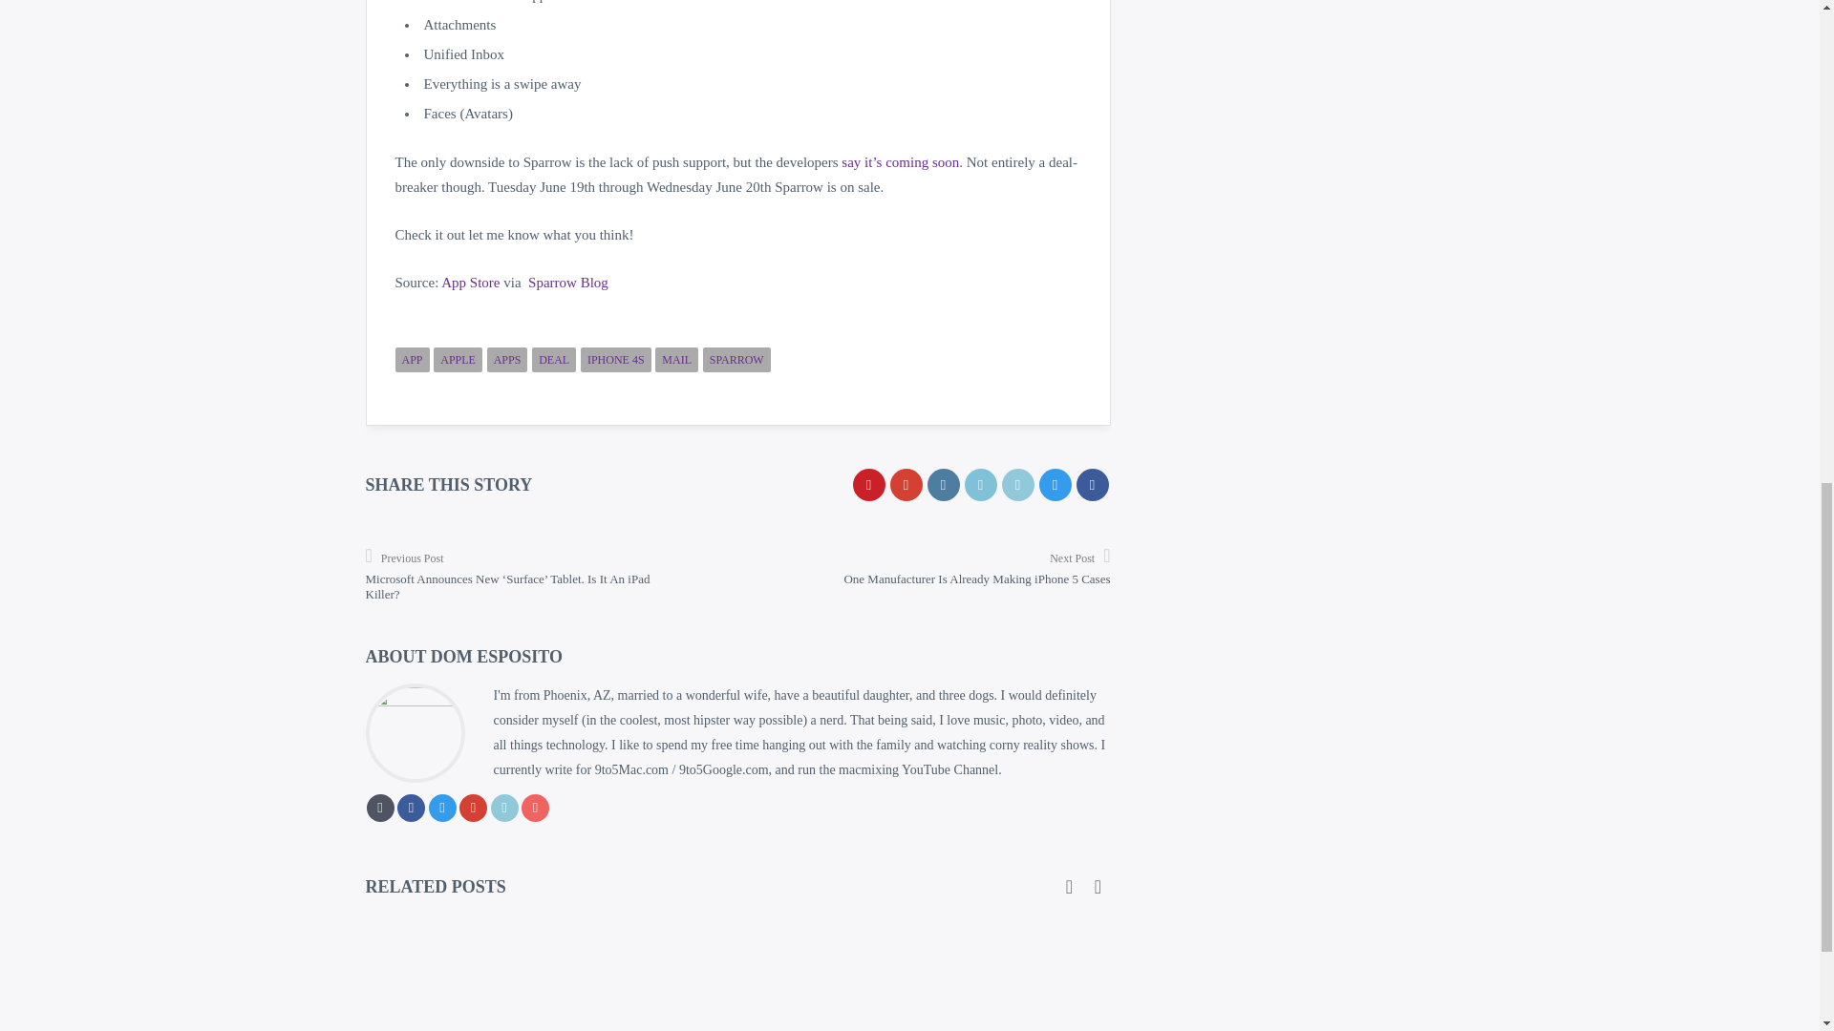  What do you see at coordinates (906, 485) in the screenshot?
I see `google` at bounding box center [906, 485].